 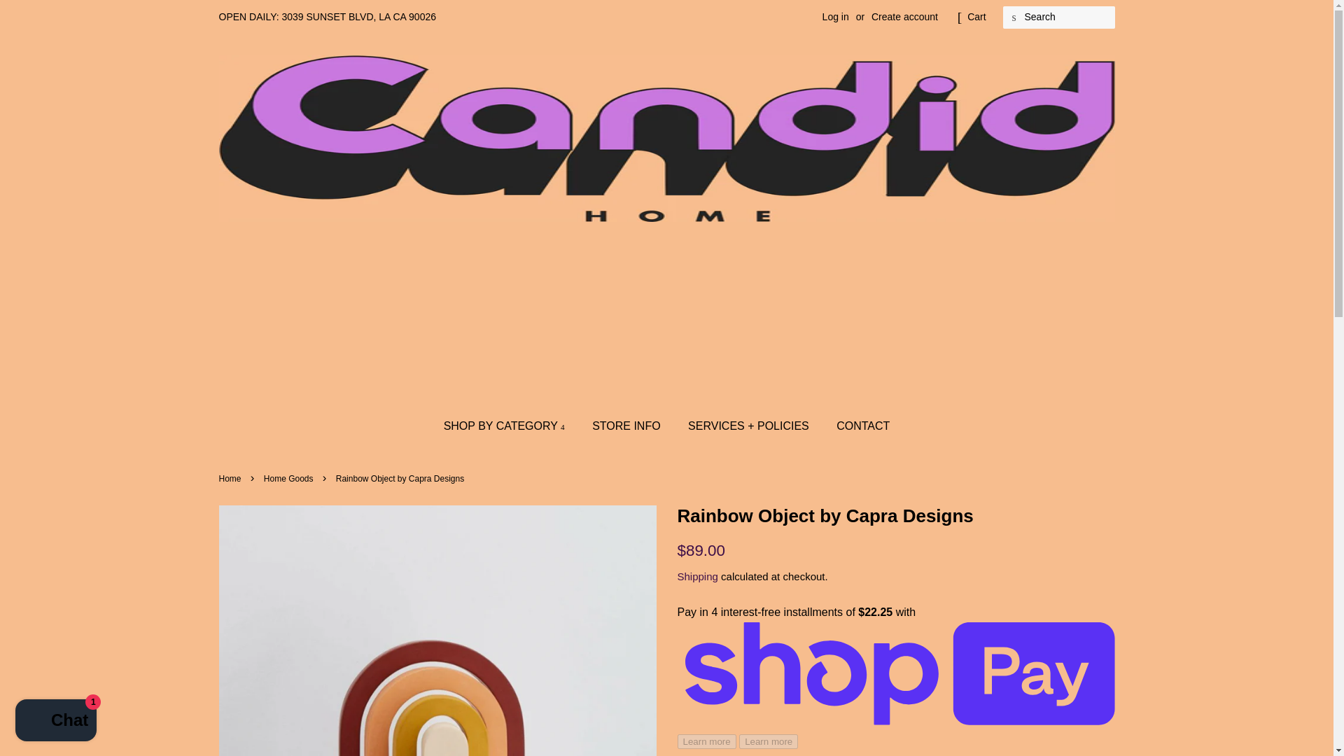 I want to click on Log in, so click(x=836, y=17).